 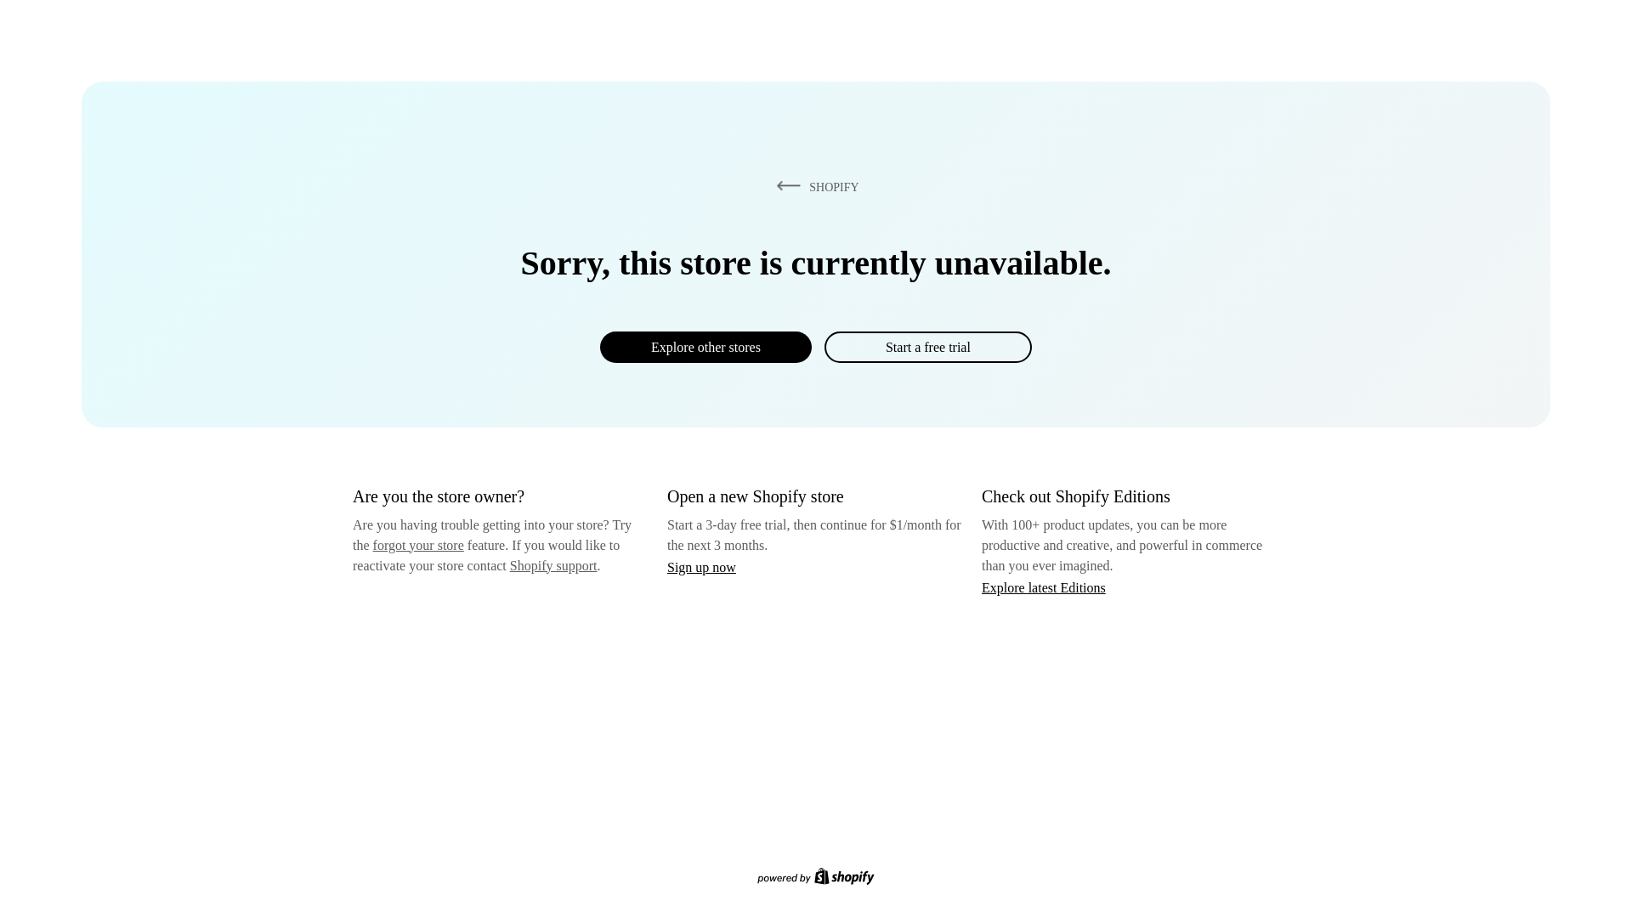 What do you see at coordinates (701, 567) in the screenshot?
I see `Sign up now` at bounding box center [701, 567].